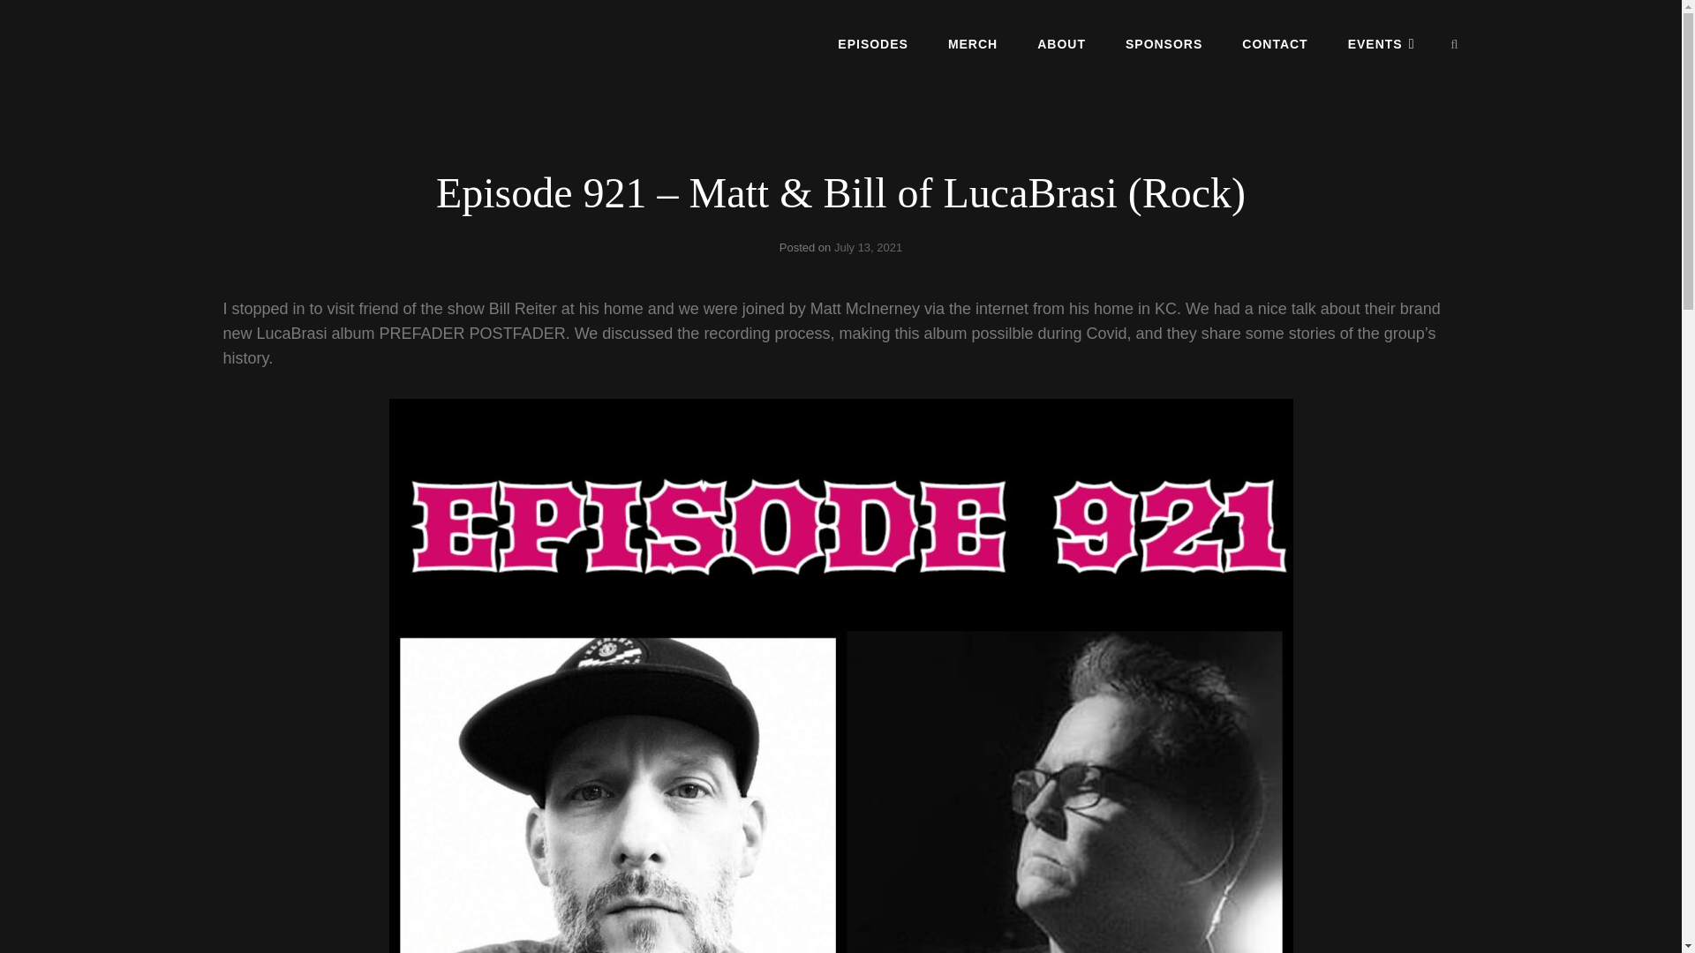  Describe the element at coordinates (973, 43) in the screenshot. I see `MERCH` at that location.